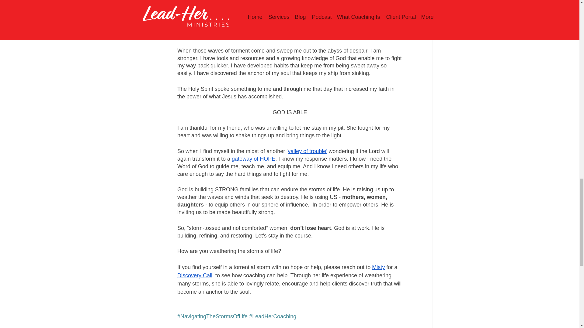  Describe the element at coordinates (287, 30) in the screenshot. I see `make a roadway in the wilderness` at that location.